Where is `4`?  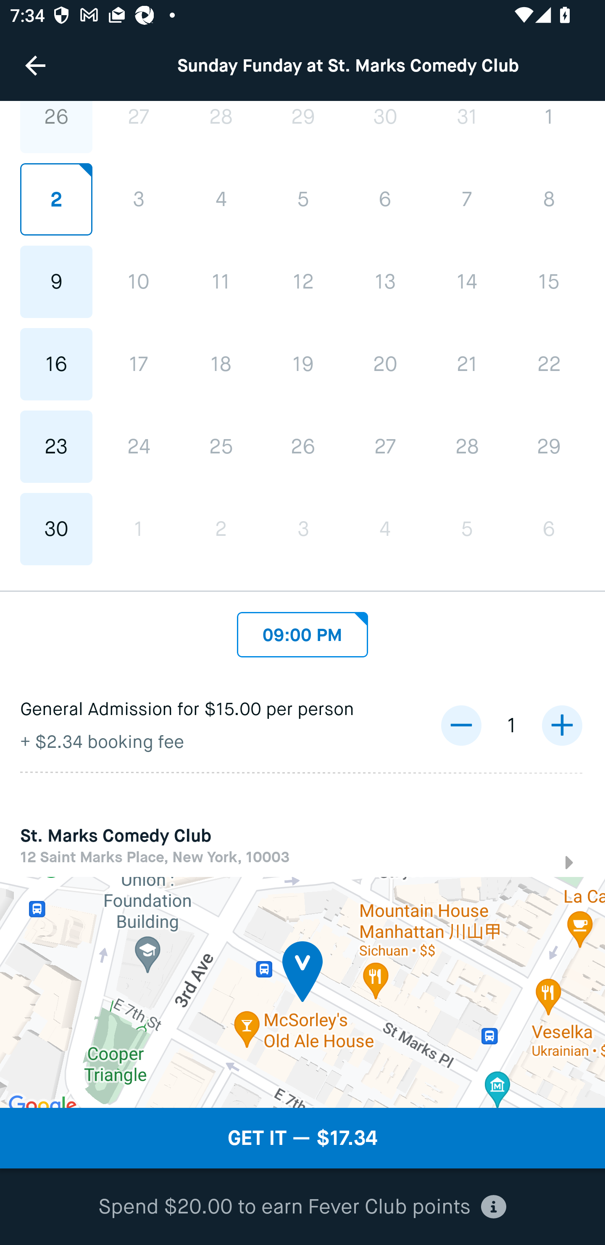 4 is located at coordinates (385, 529).